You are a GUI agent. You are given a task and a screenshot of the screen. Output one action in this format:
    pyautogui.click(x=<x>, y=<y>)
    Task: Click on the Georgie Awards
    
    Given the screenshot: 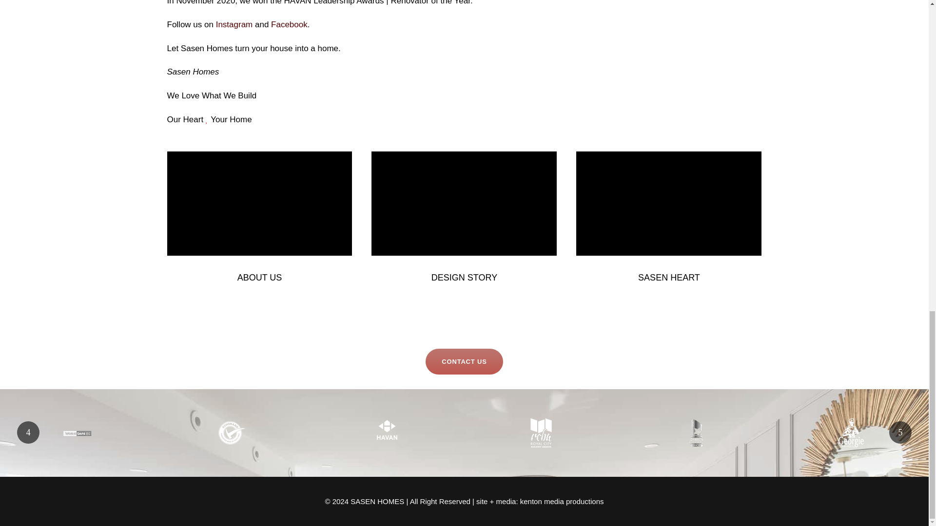 What is the action you would take?
    pyautogui.click(x=851, y=432)
    